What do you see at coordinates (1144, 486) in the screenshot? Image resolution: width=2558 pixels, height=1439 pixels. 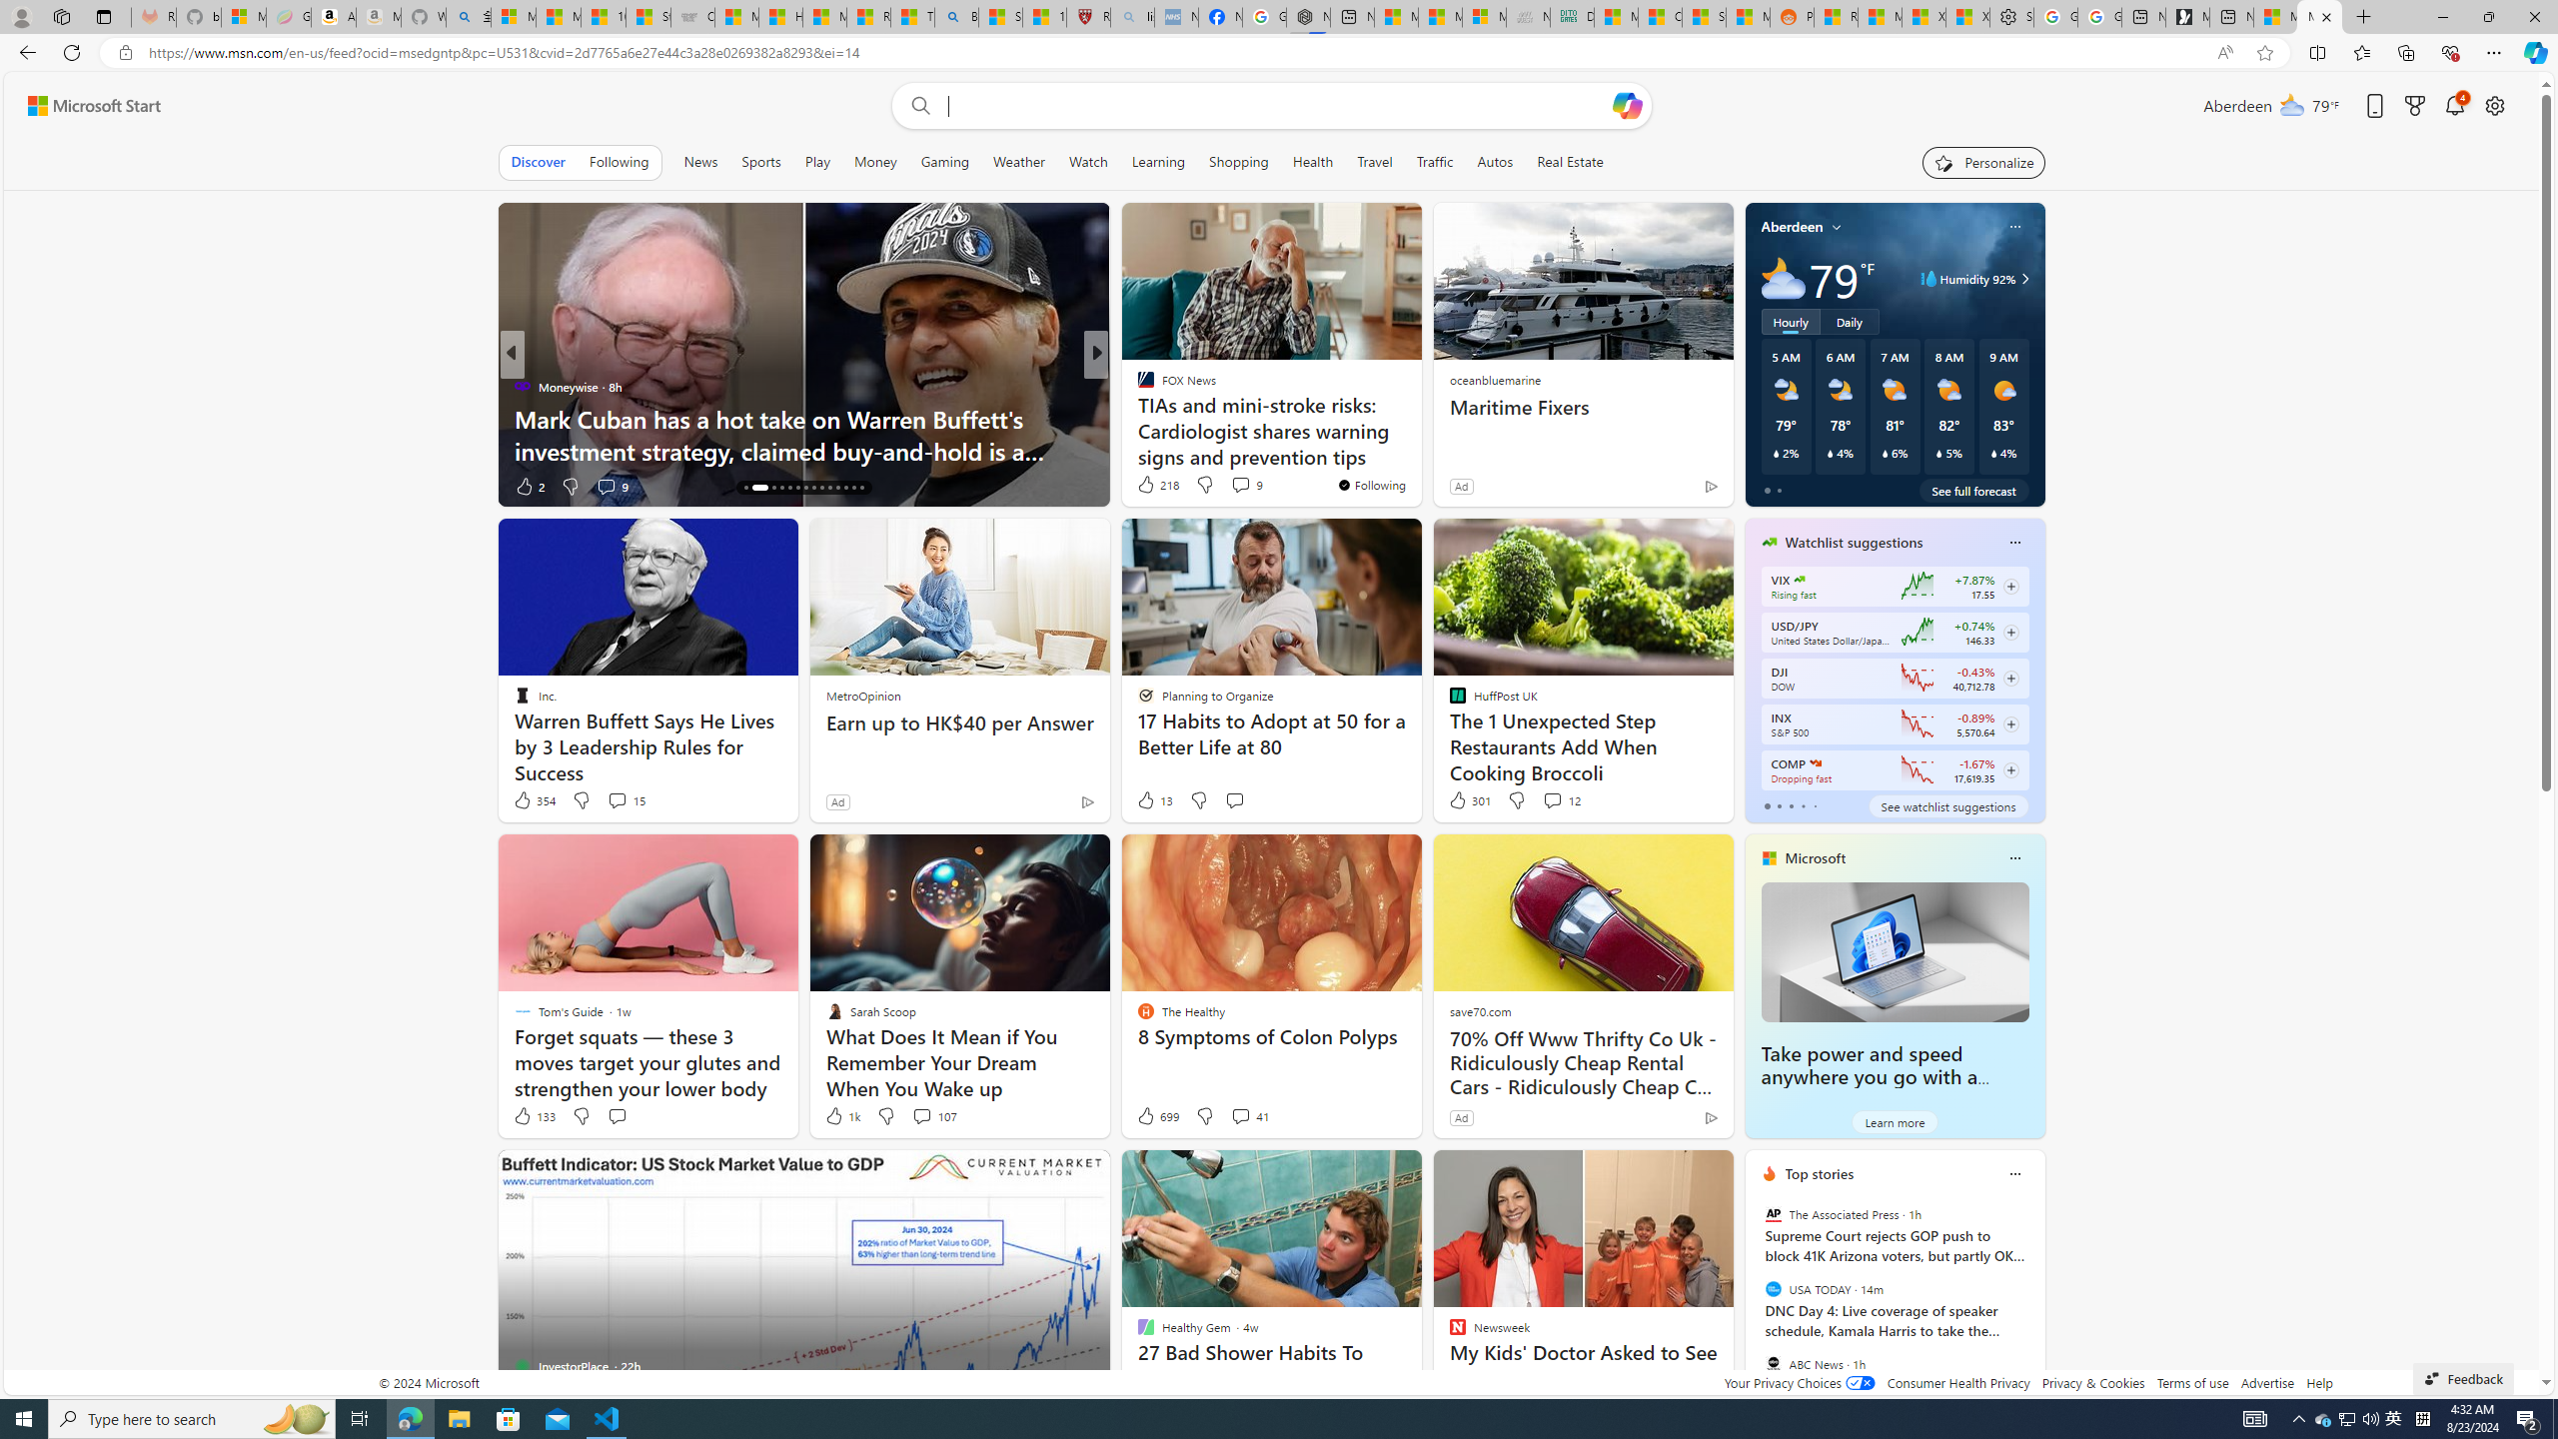 I see `8 Like` at bounding box center [1144, 486].